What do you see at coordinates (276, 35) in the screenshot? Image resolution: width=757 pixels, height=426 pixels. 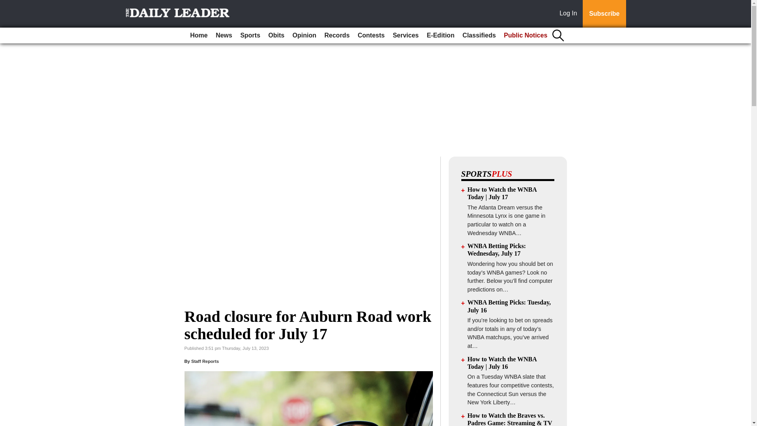 I see `Obits` at bounding box center [276, 35].